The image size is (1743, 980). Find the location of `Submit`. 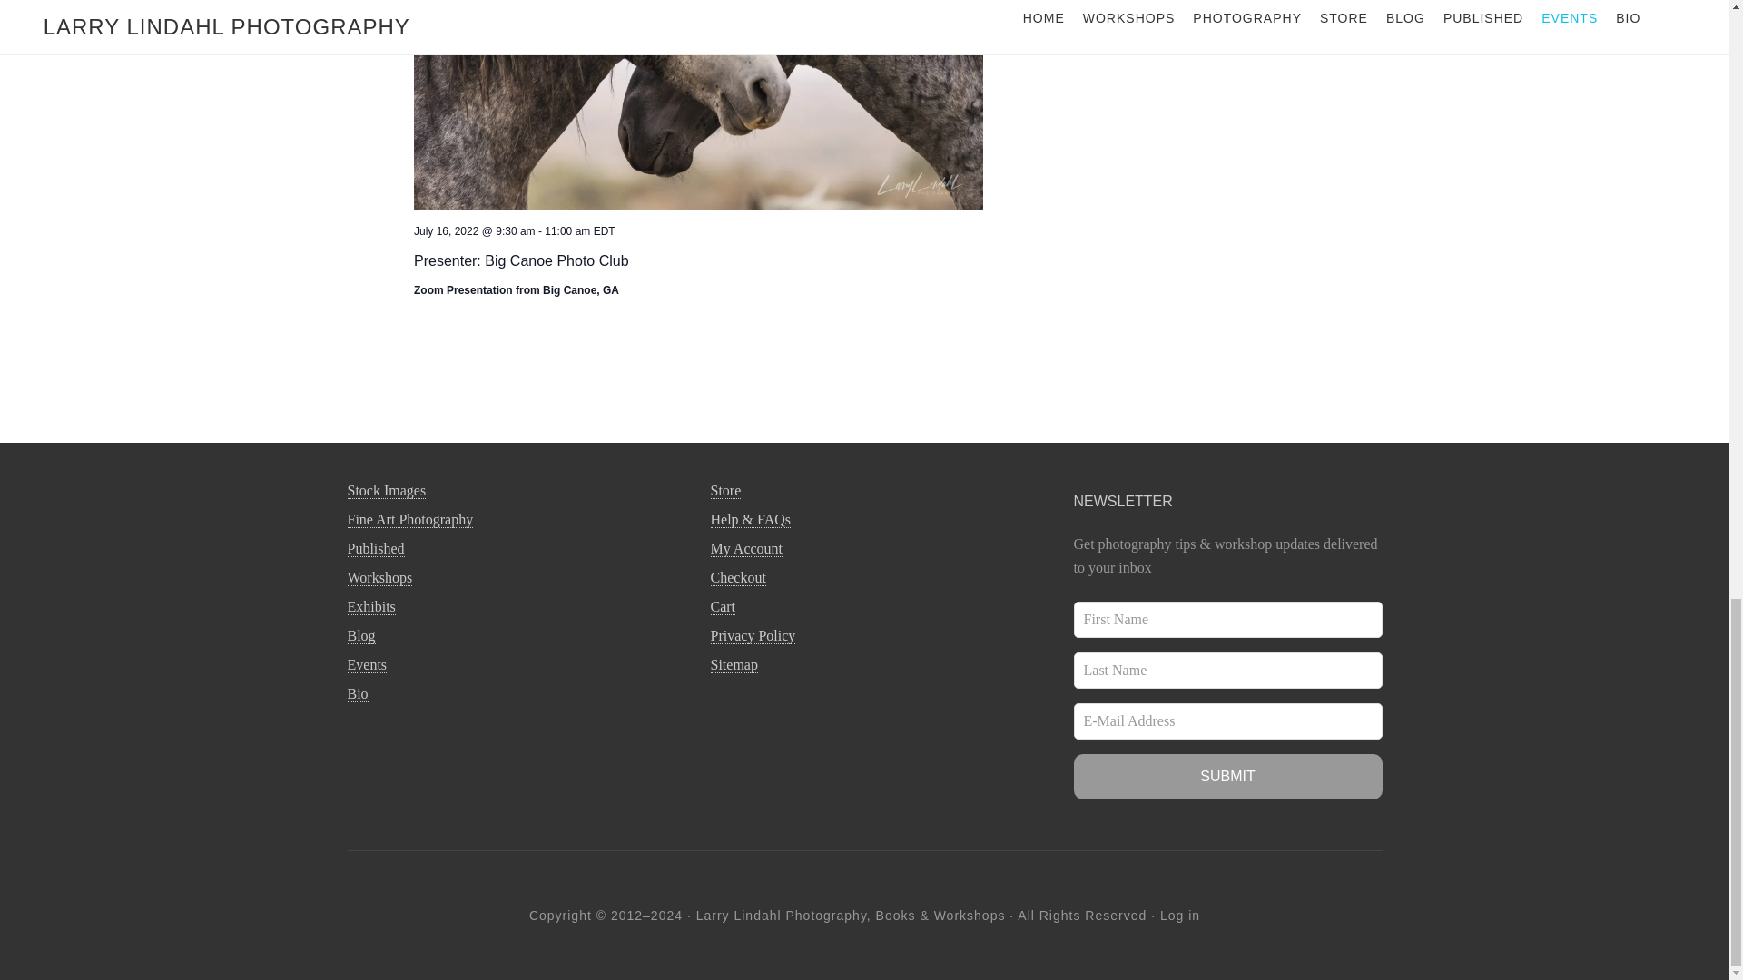

Submit is located at coordinates (1227, 777).